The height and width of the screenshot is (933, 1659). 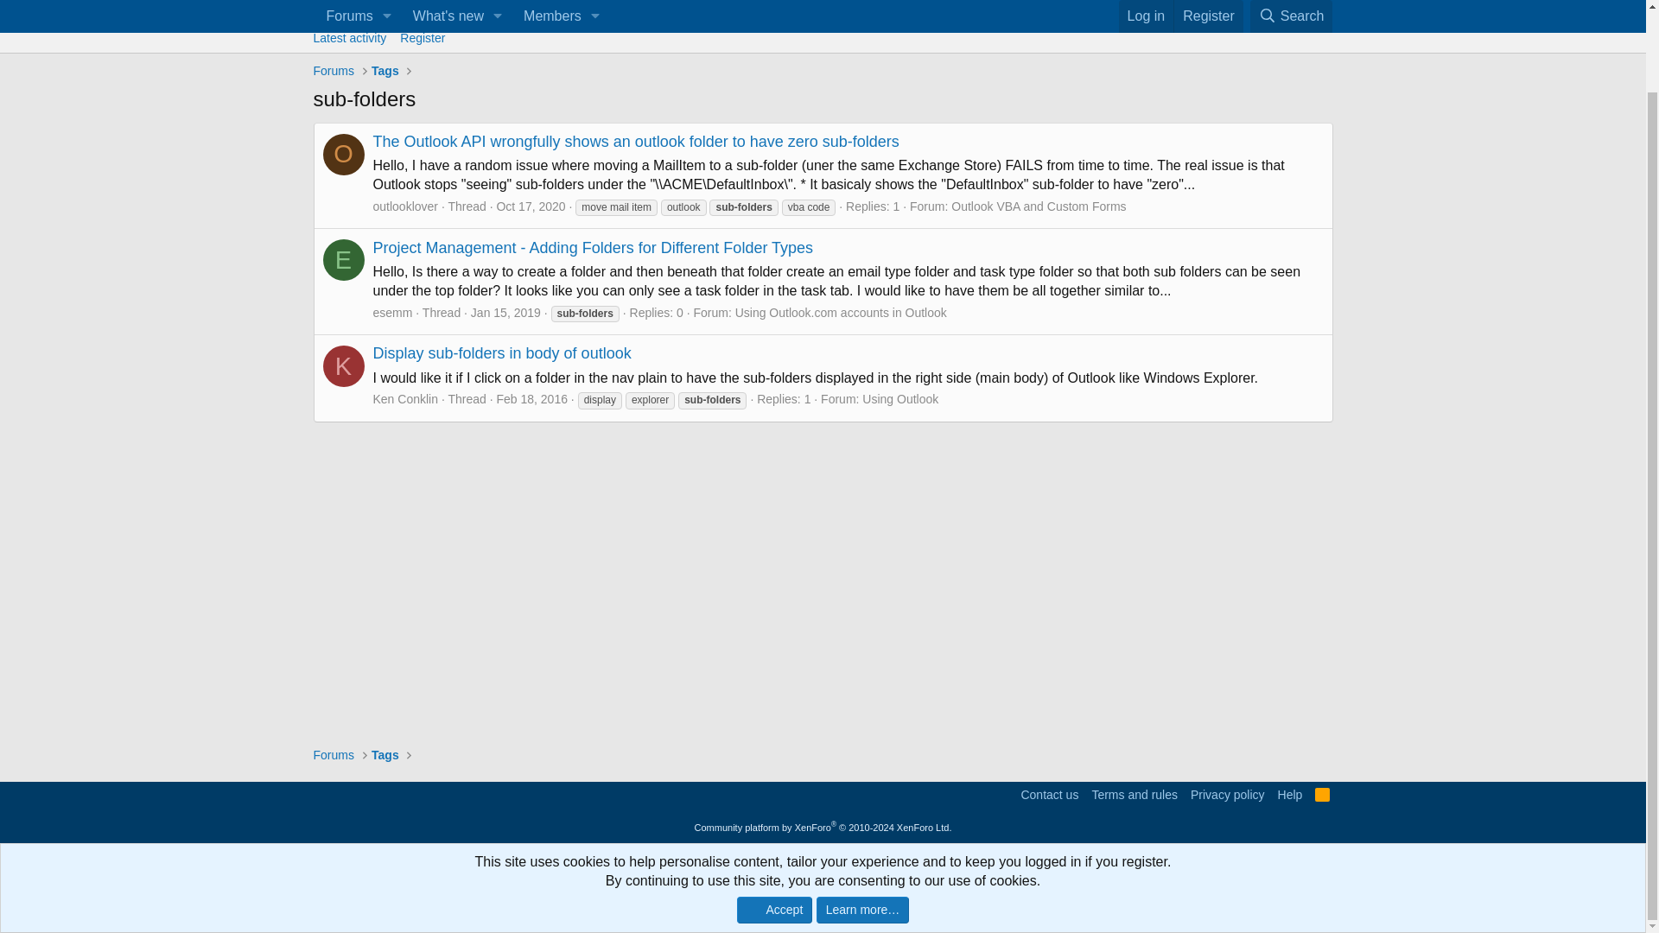 I want to click on K, so click(x=1208, y=12).